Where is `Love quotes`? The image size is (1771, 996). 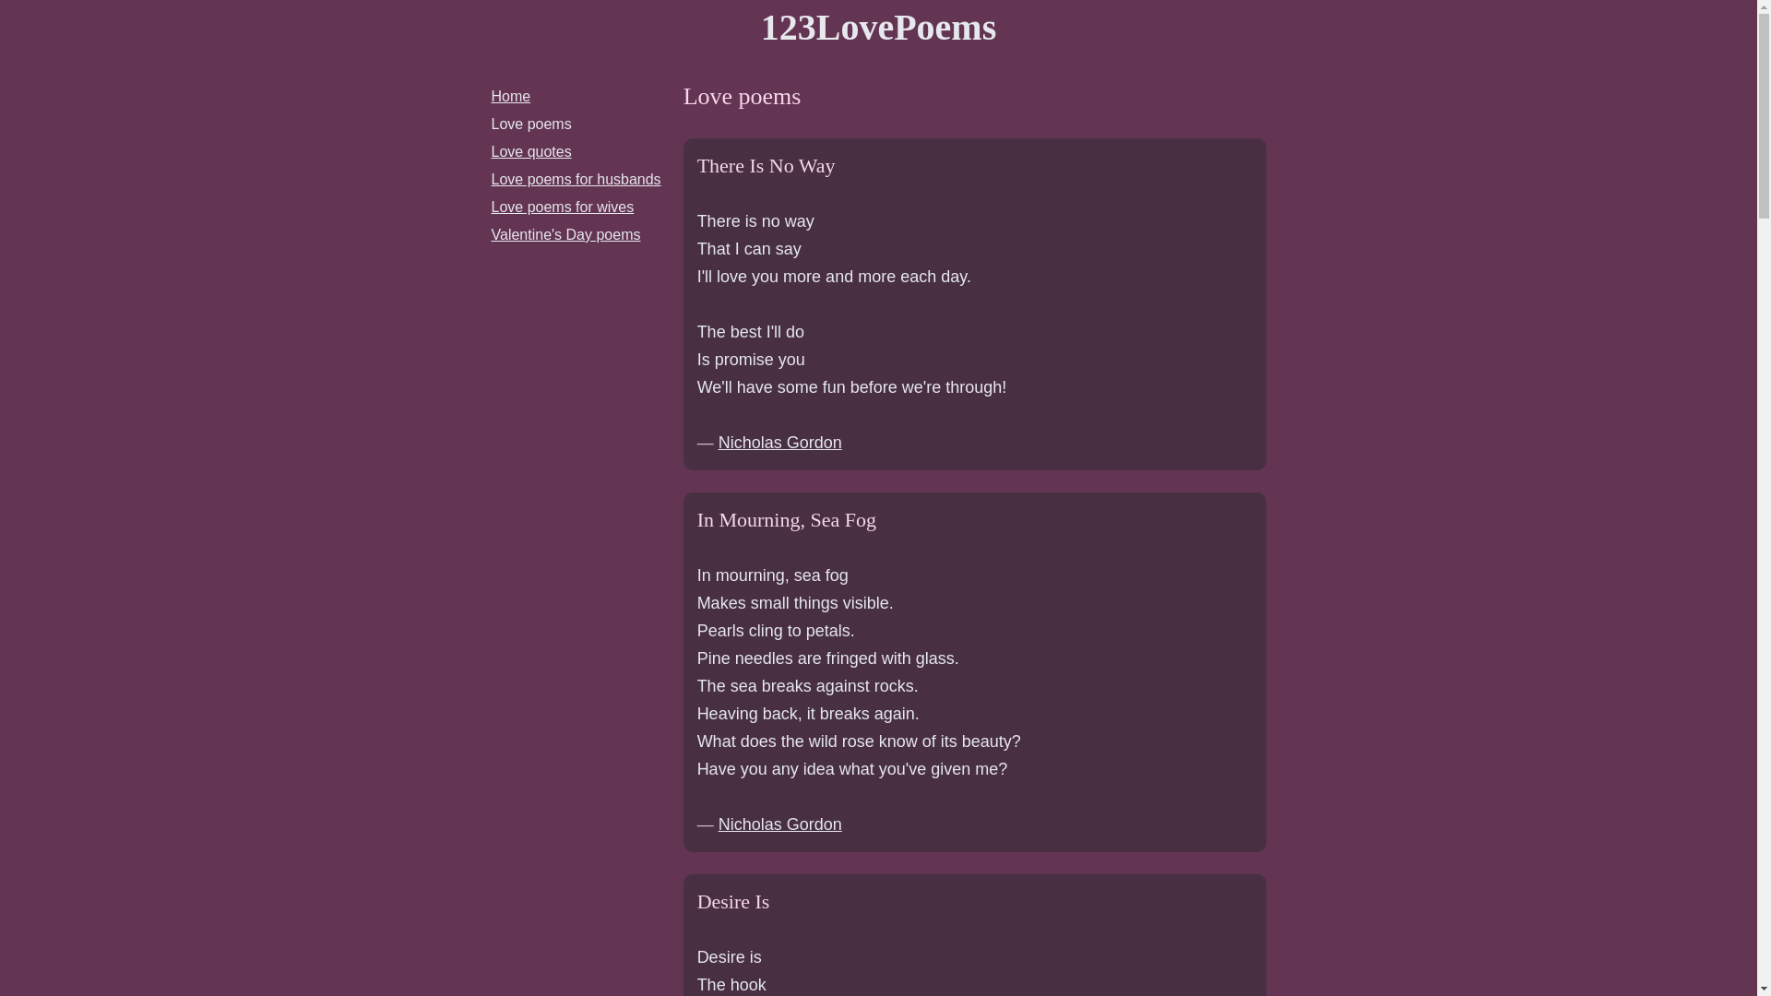
Love quotes is located at coordinates (531, 151).